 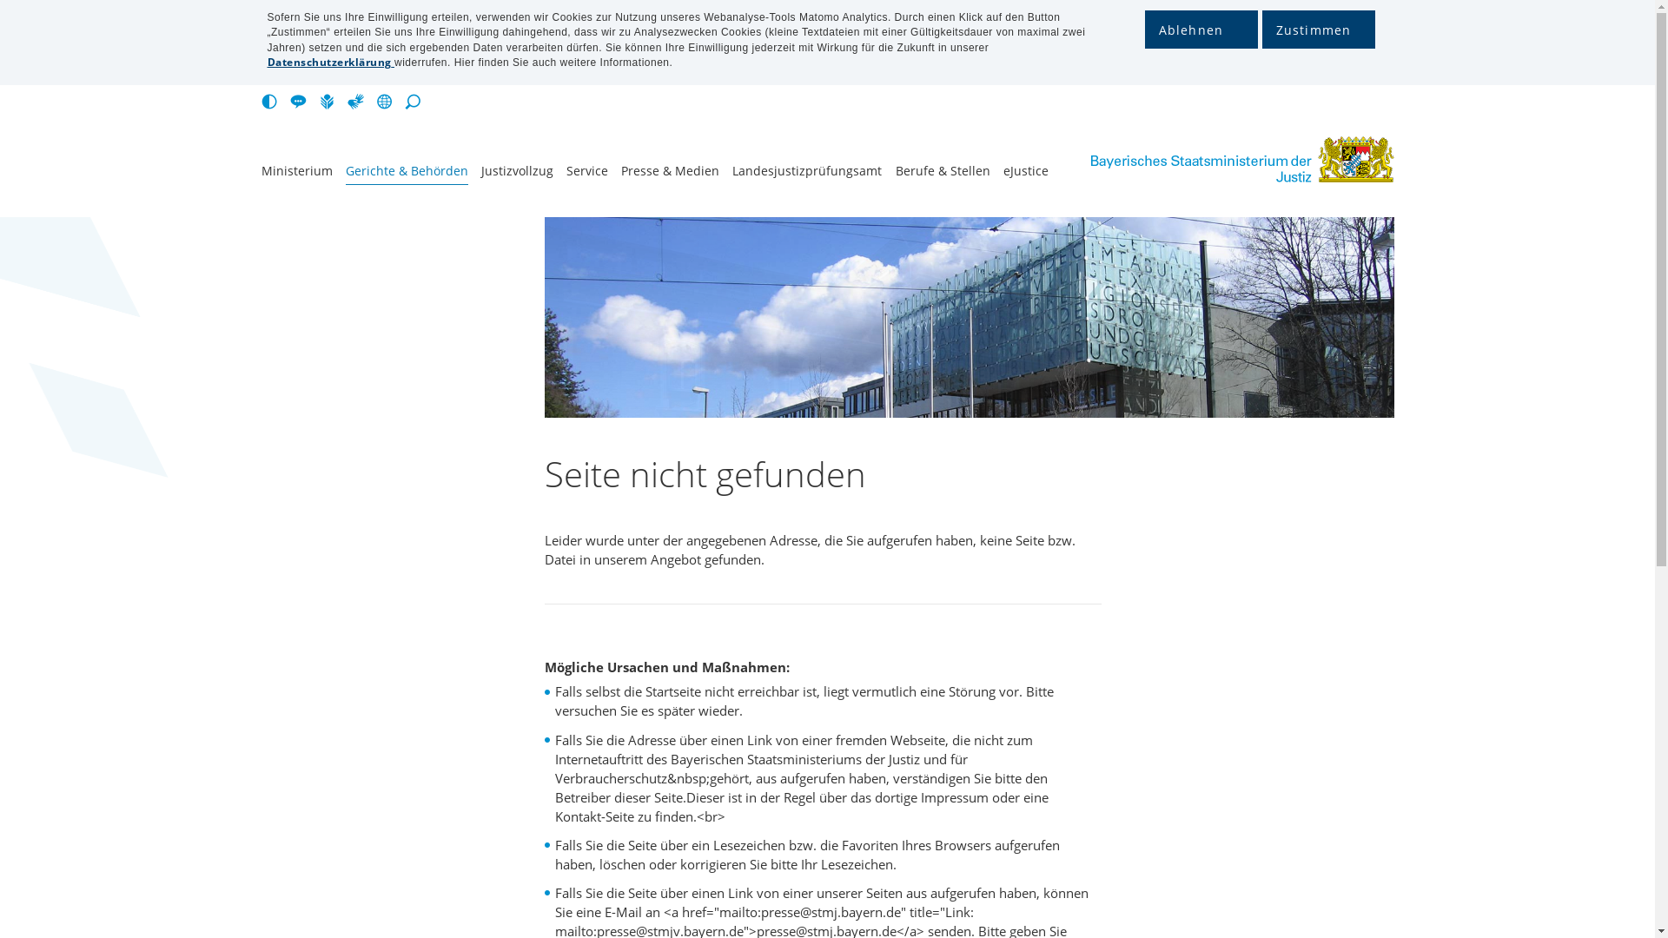 What do you see at coordinates (1217, 160) in the screenshot?
I see `Fehler 404 - Bayerisches Staatsministerium der Justiz` at bounding box center [1217, 160].